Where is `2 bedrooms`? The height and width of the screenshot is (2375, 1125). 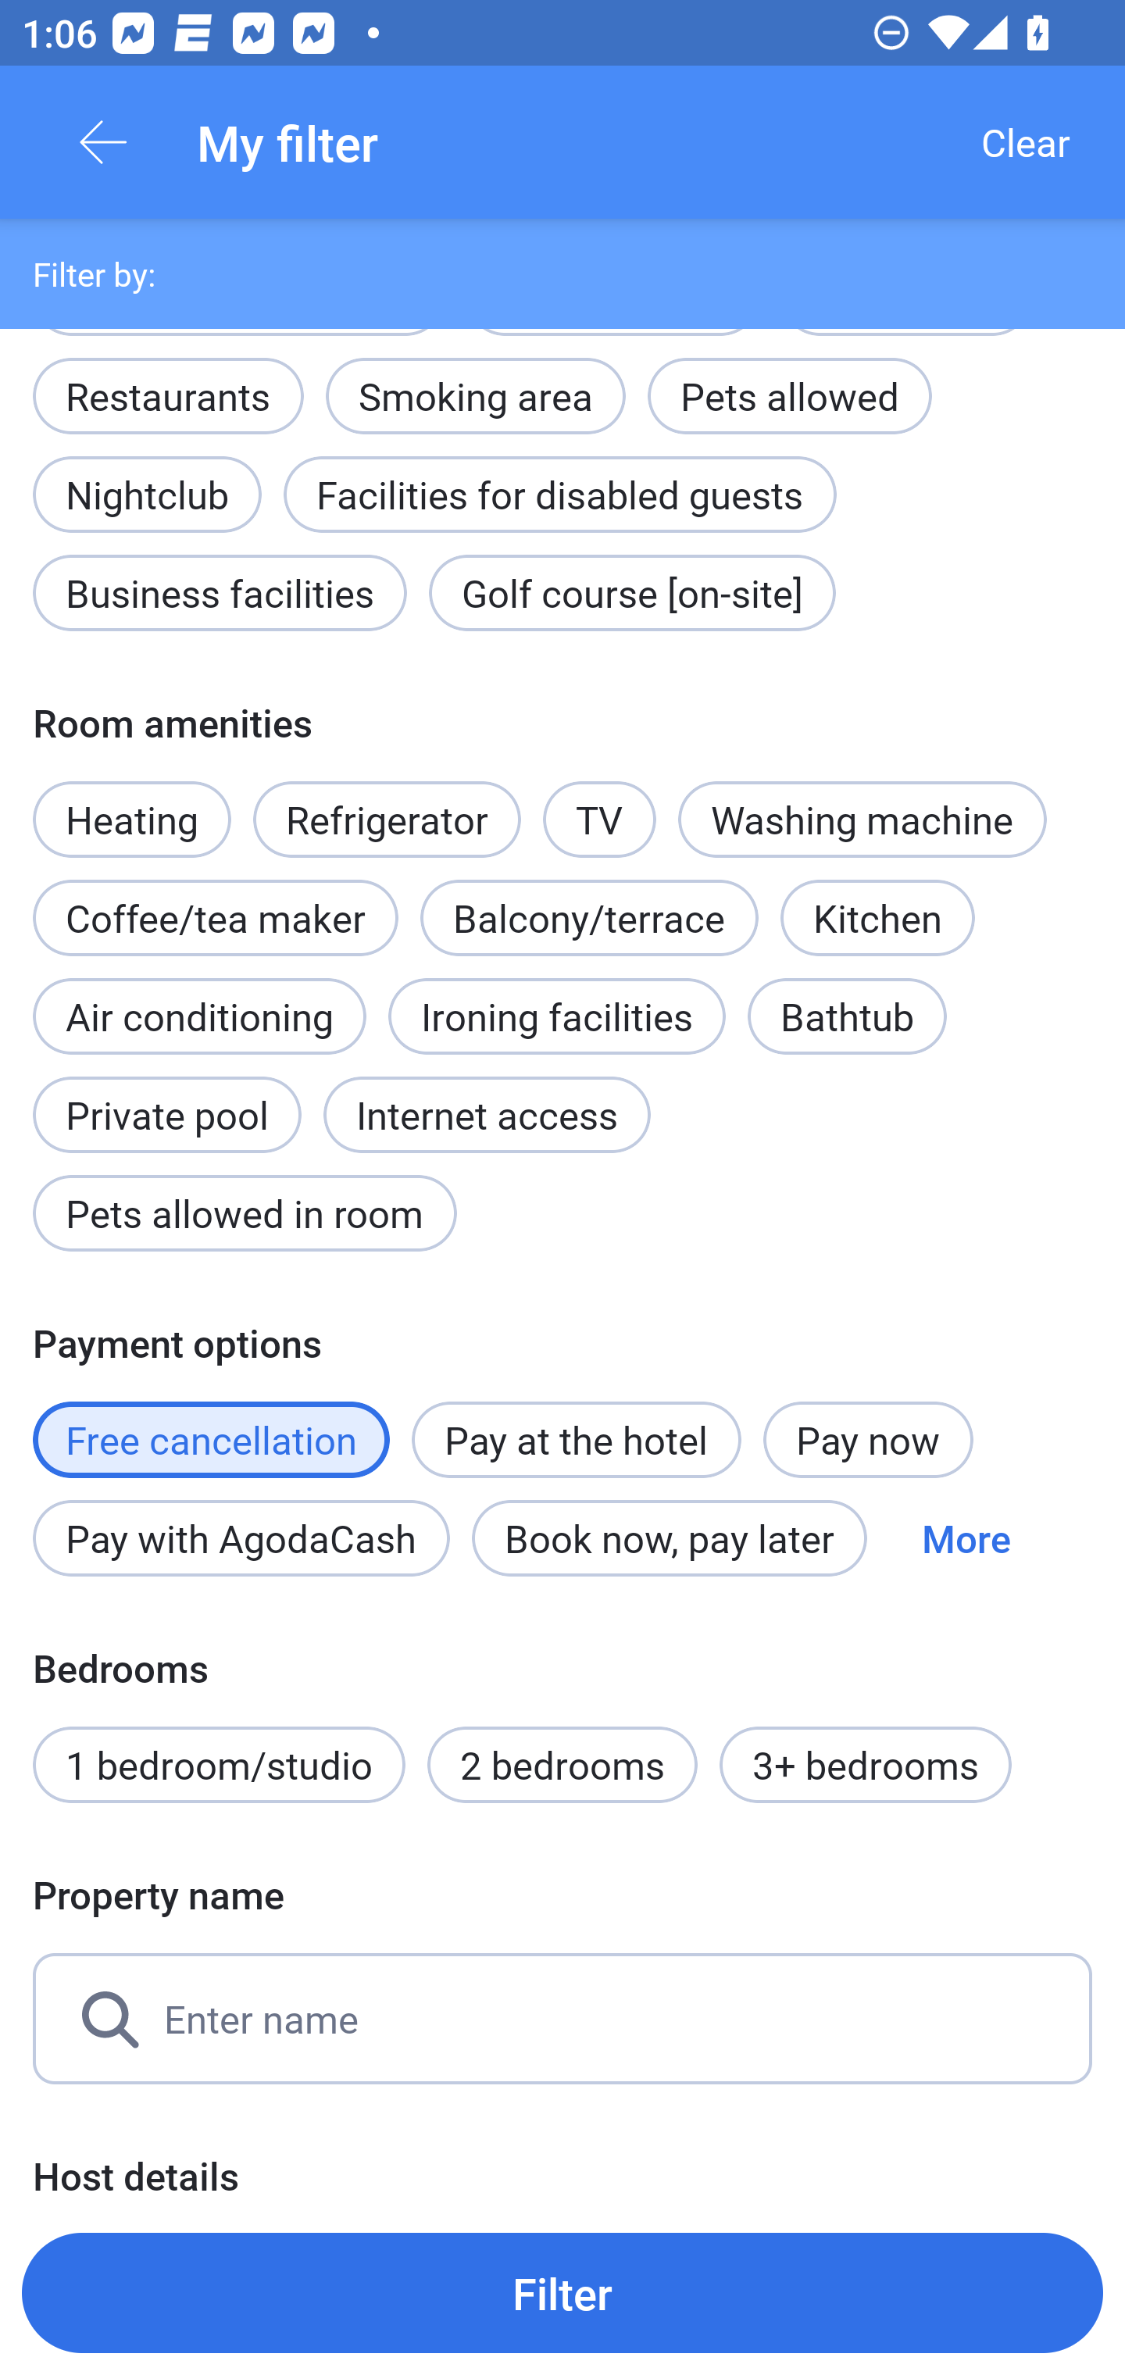
2 bedrooms is located at coordinates (562, 1764).